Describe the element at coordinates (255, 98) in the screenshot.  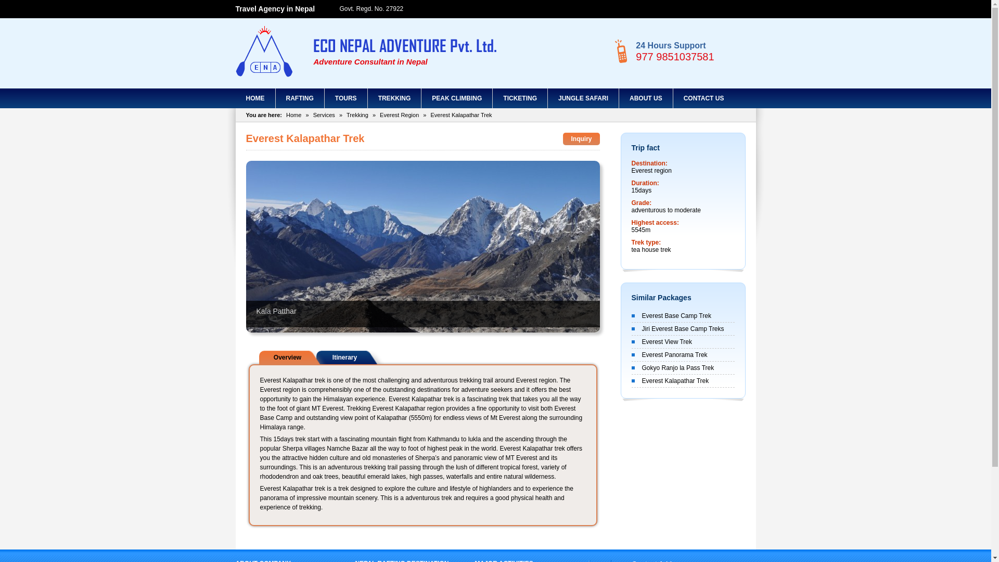
I see `Home` at that location.